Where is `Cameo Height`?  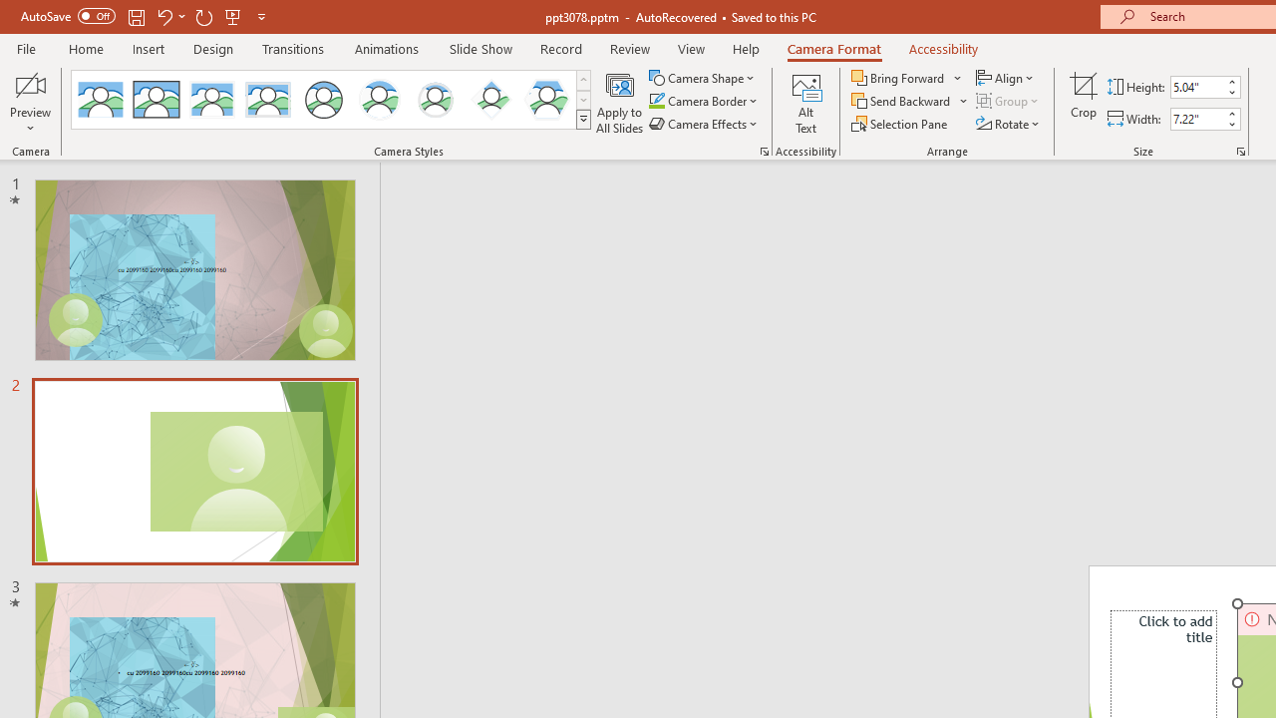
Cameo Height is located at coordinates (1197, 87).